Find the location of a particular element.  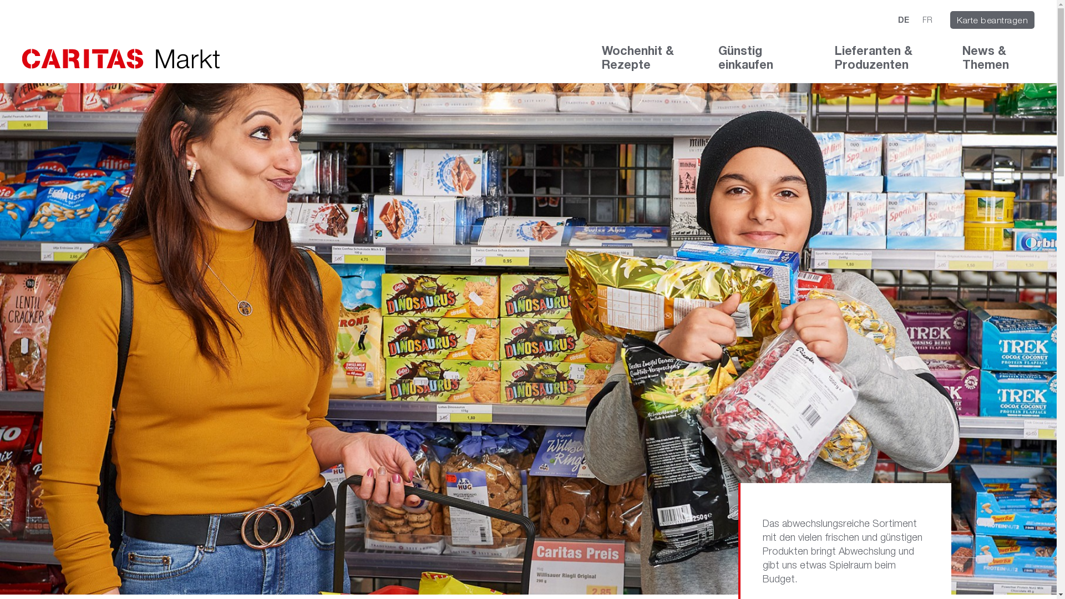

News & Themen is located at coordinates (998, 63).